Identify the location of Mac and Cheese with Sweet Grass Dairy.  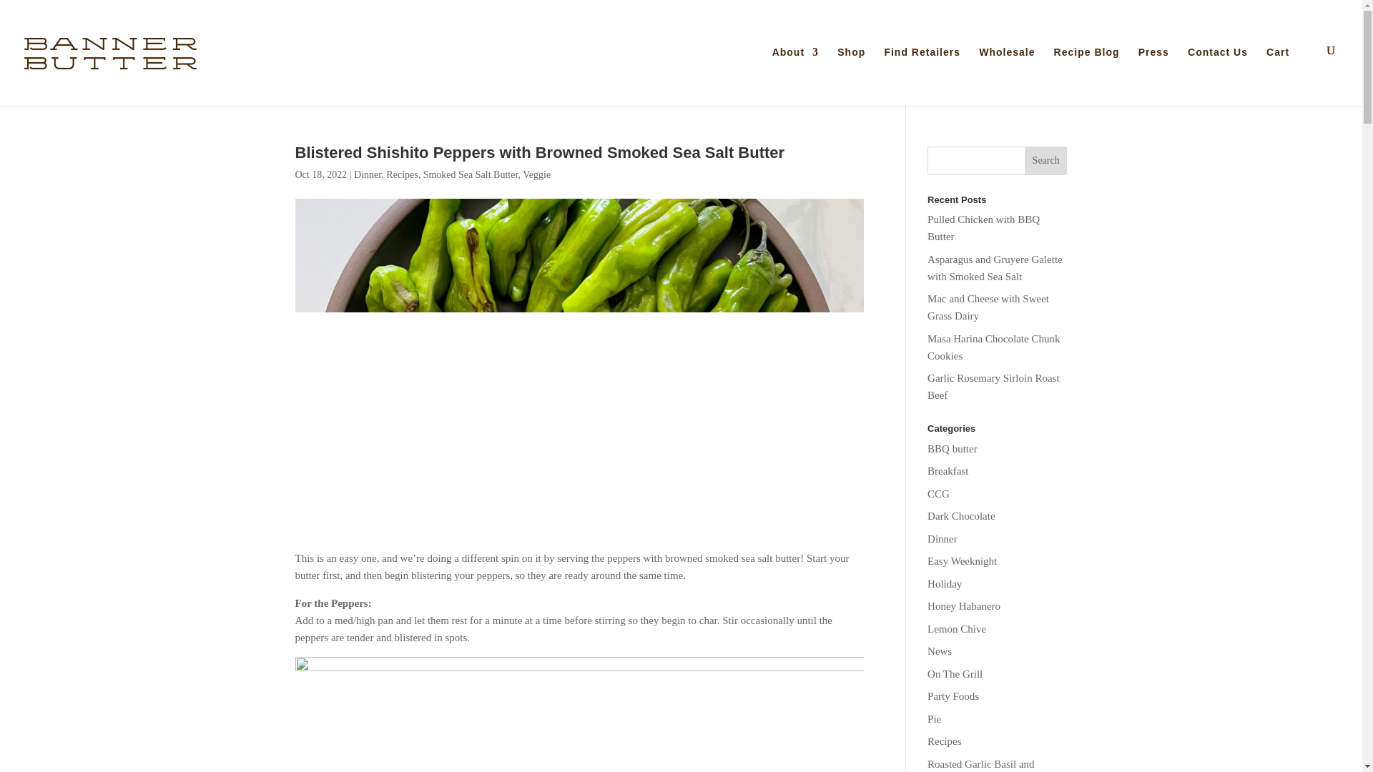
(988, 307).